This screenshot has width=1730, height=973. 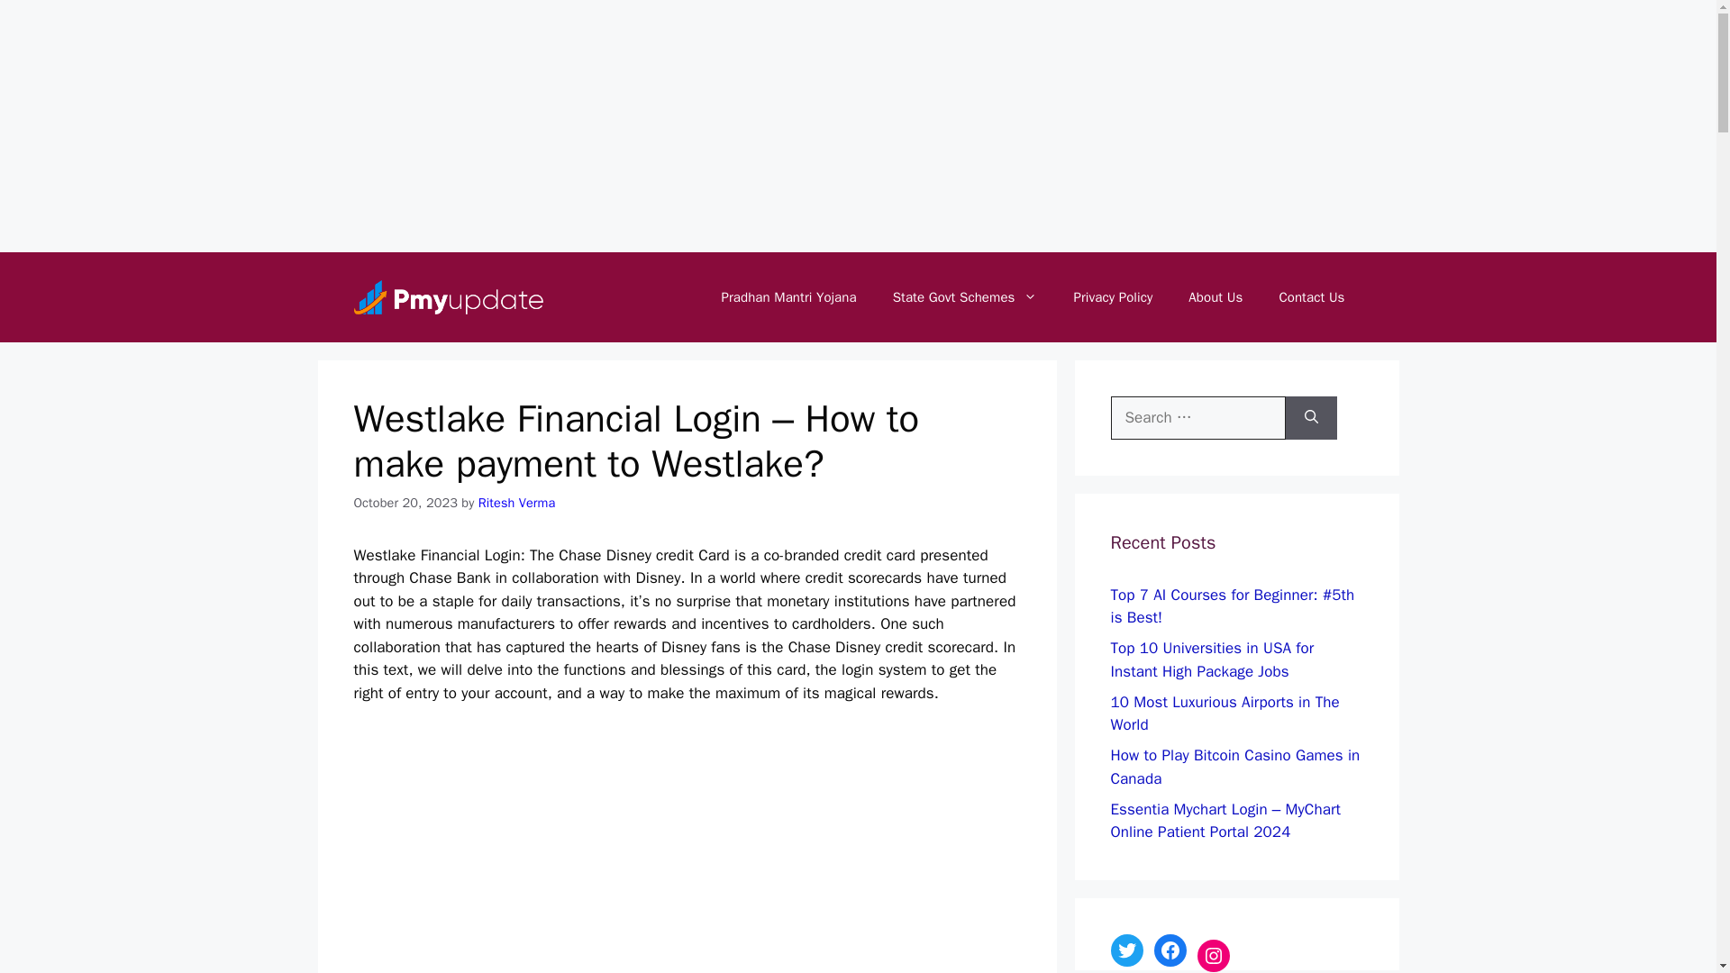 What do you see at coordinates (517, 503) in the screenshot?
I see `Ritesh Verma` at bounding box center [517, 503].